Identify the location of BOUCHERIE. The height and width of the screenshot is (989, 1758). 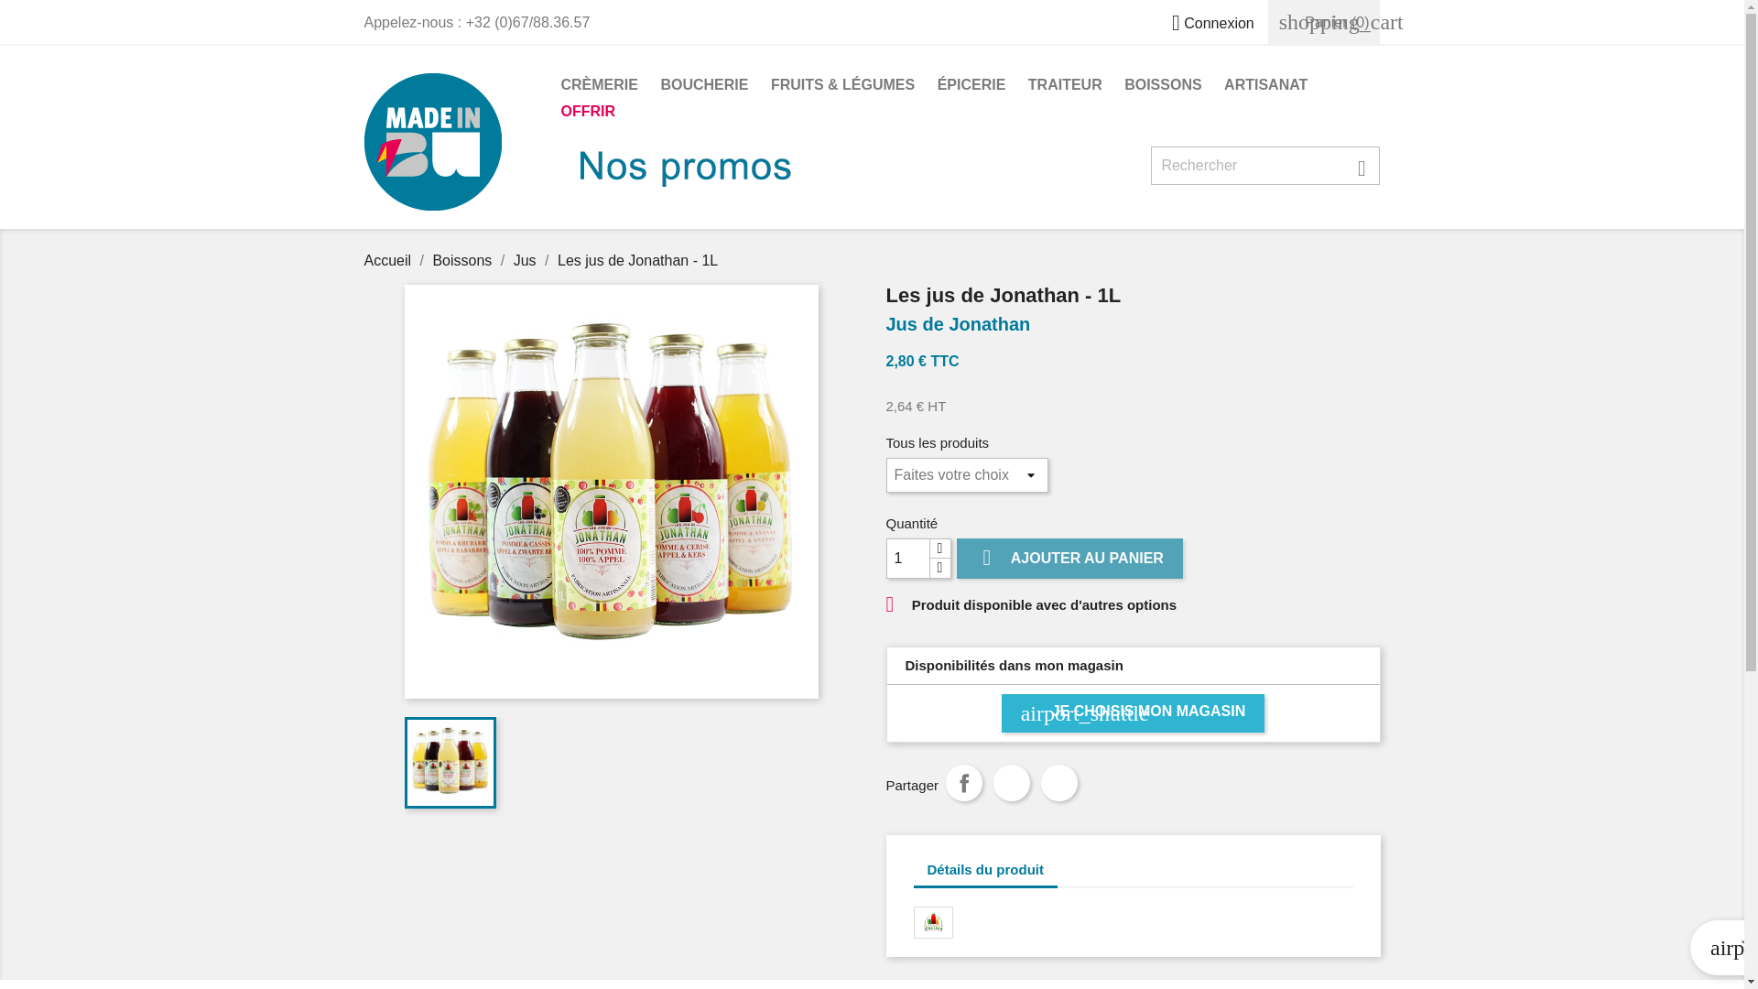
(704, 86).